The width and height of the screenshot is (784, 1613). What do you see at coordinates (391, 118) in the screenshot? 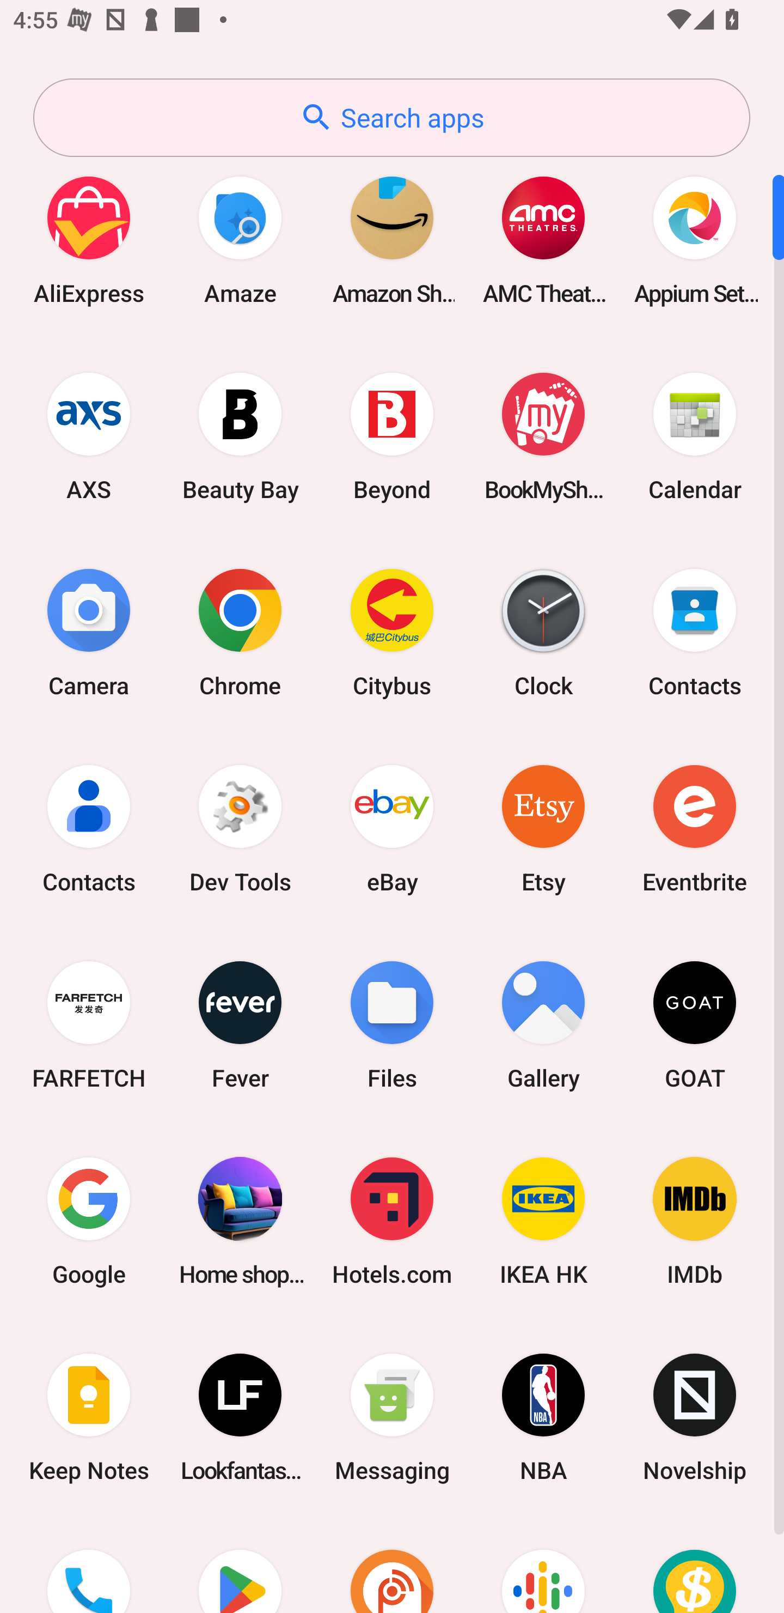
I see `  Search apps` at bounding box center [391, 118].